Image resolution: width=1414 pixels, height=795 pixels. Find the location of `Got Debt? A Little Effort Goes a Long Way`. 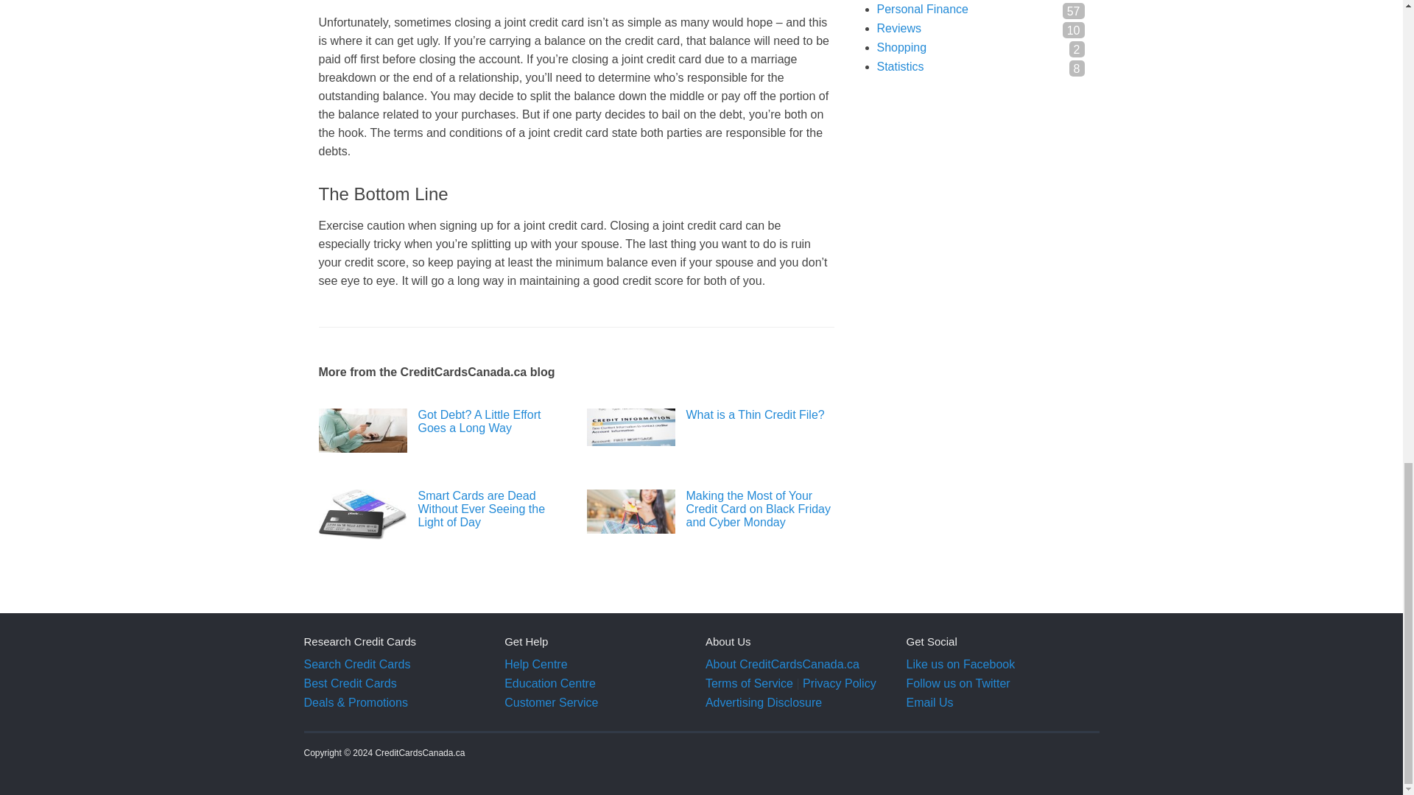

Got Debt? A Little Effort Goes a Long Way is located at coordinates (442, 421).